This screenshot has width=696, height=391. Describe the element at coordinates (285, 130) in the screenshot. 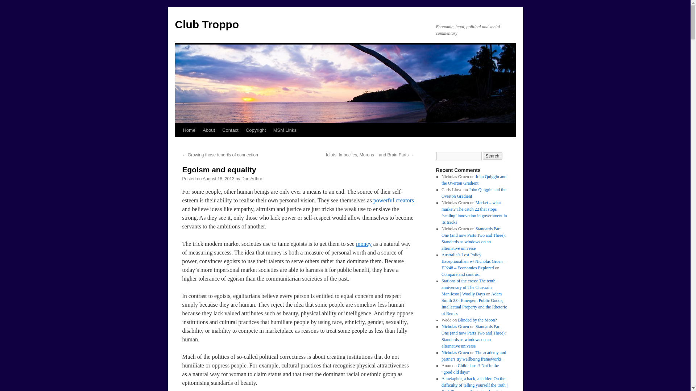

I see `MSM Links` at that location.